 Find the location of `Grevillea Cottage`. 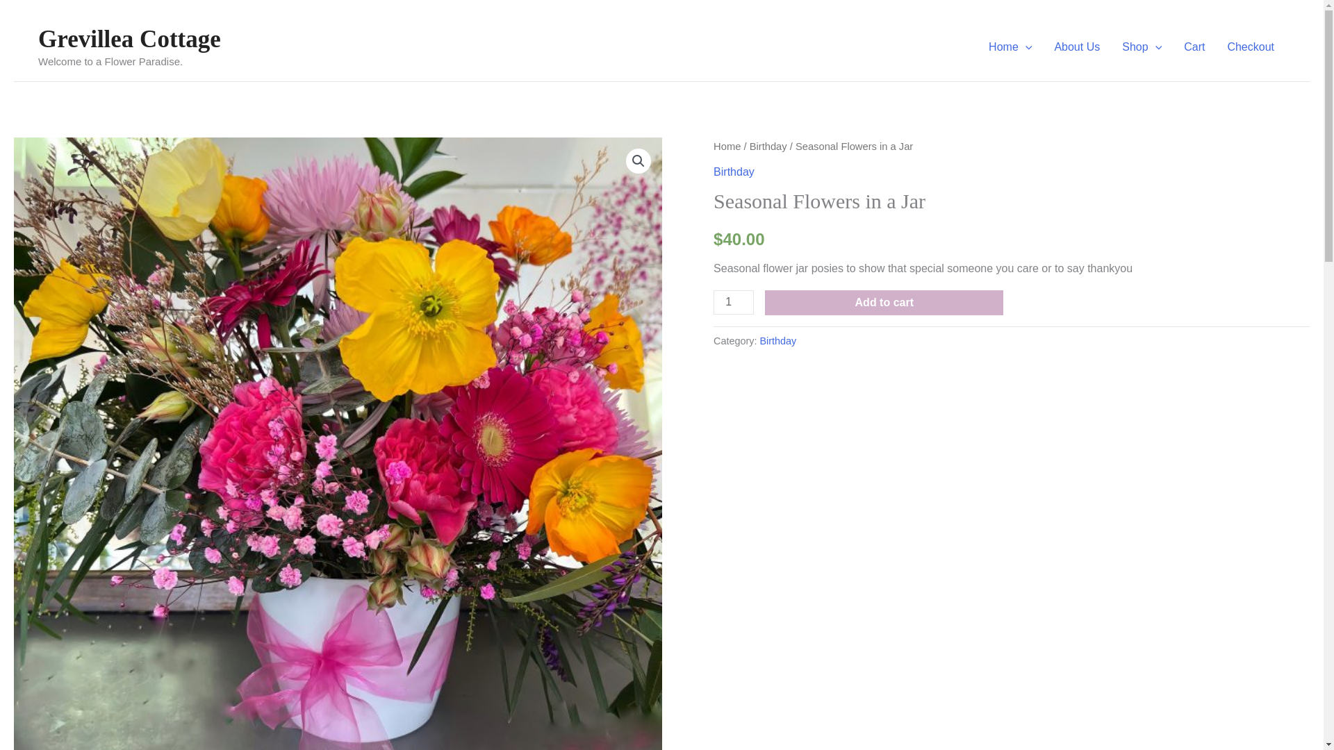

Grevillea Cottage is located at coordinates (129, 39).